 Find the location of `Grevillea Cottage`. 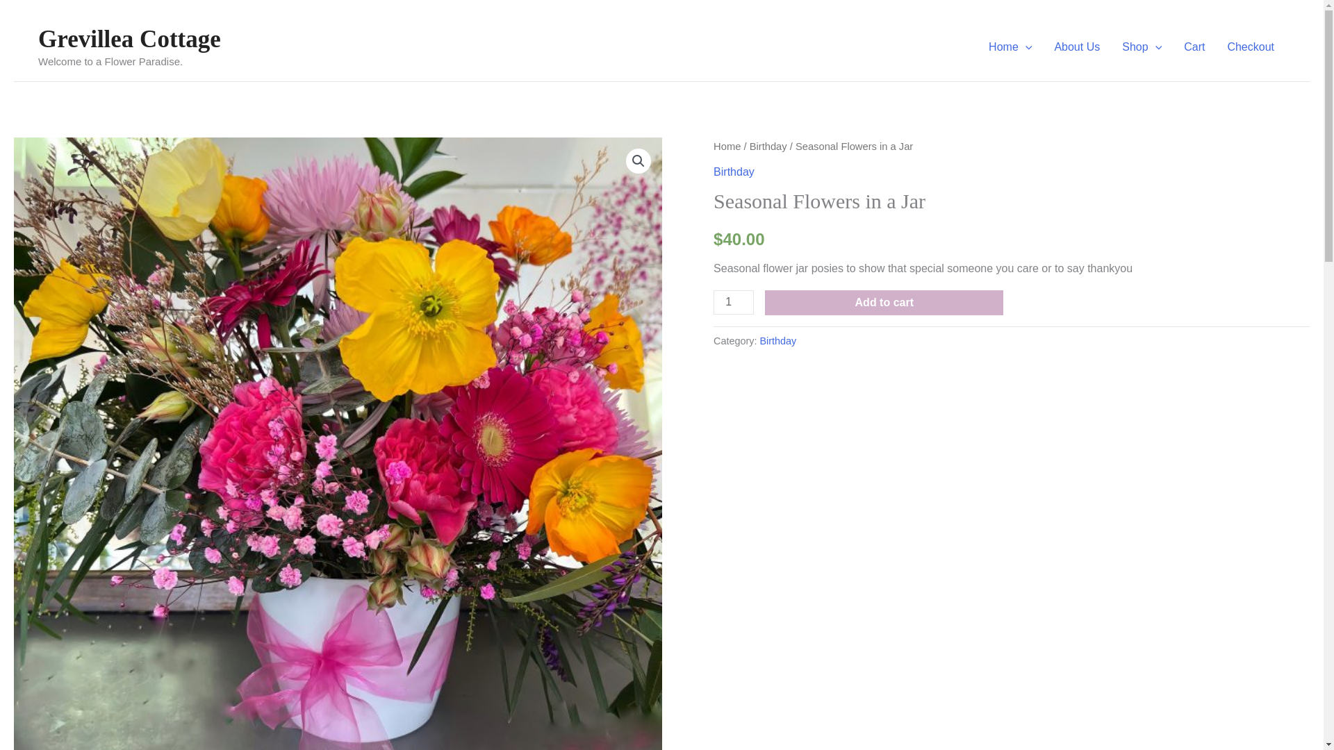

Grevillea Cottage is located at coordinates (129, 39).